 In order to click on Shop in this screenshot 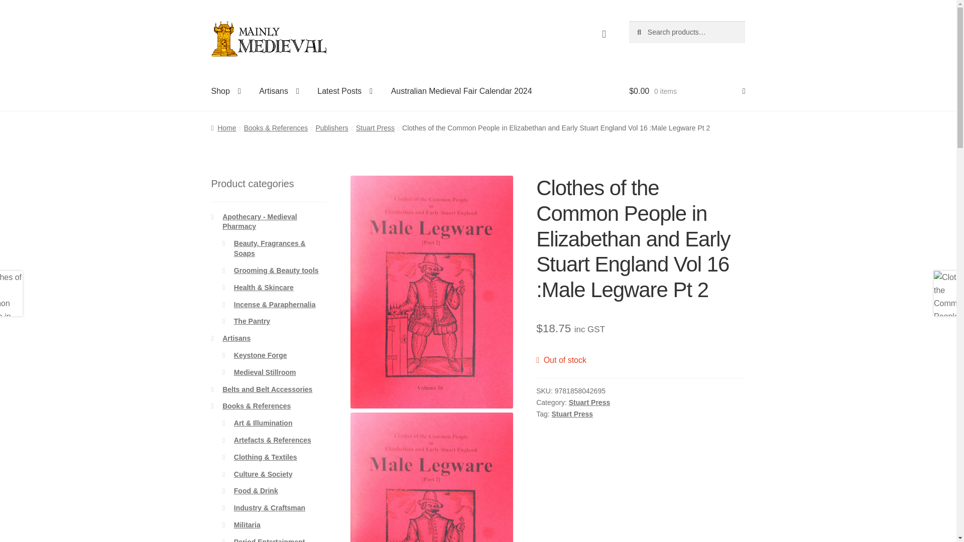, I will do `click(226, 91)`.